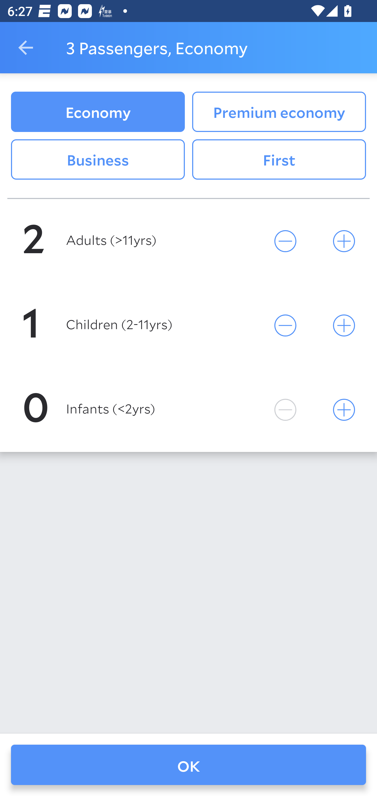 Image resolution: width=377 pixels, height=796 pixels. Describe the element at coordinates (188, 765) in the screenshot. I see `OK` at that location.